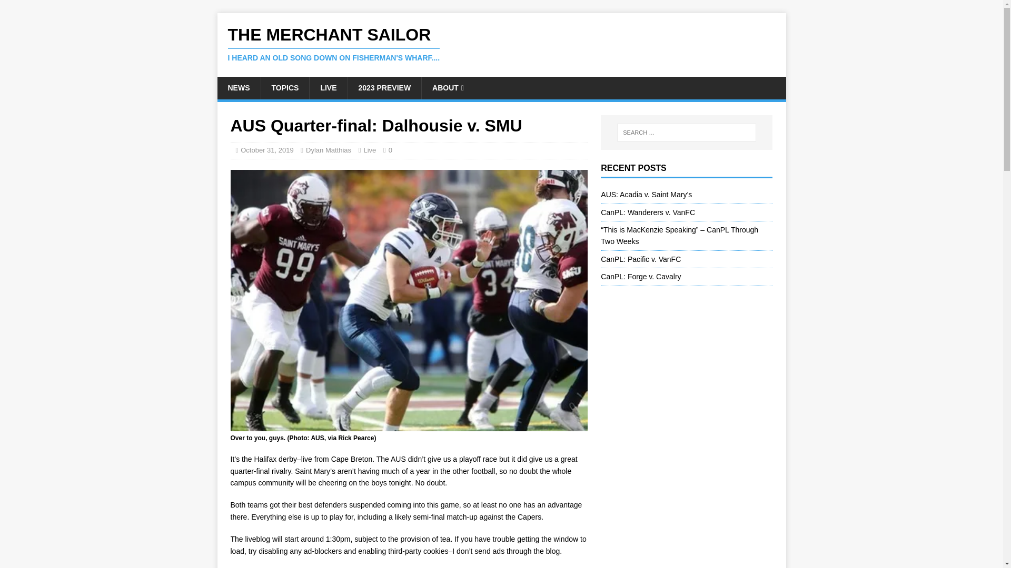  Describe the element at coordinates (370, 149) in the screenshot. I see `Live` at that location.